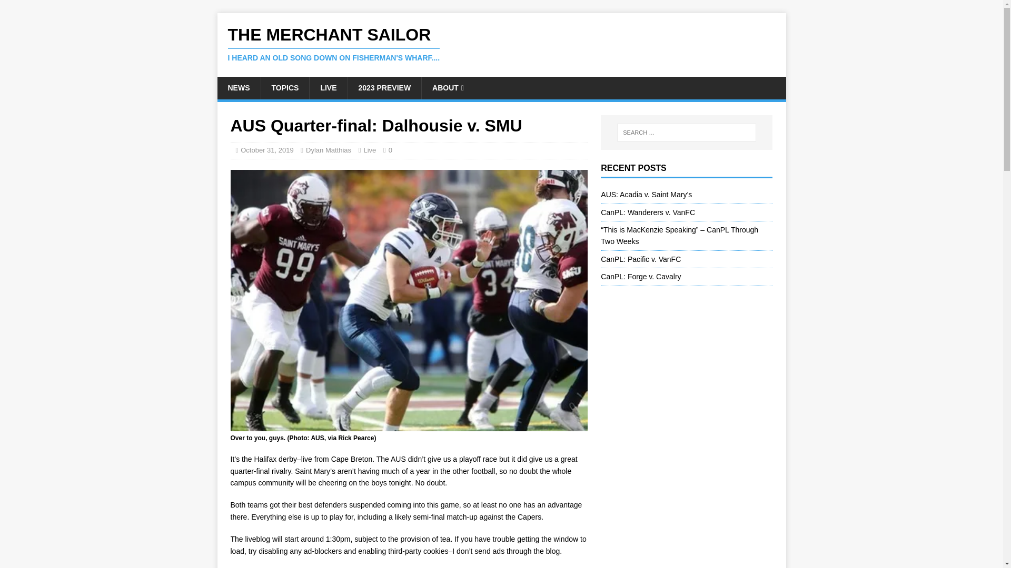  Describe the element at coordinates (370, 149) in the screenshot. I see `Live` at that location.